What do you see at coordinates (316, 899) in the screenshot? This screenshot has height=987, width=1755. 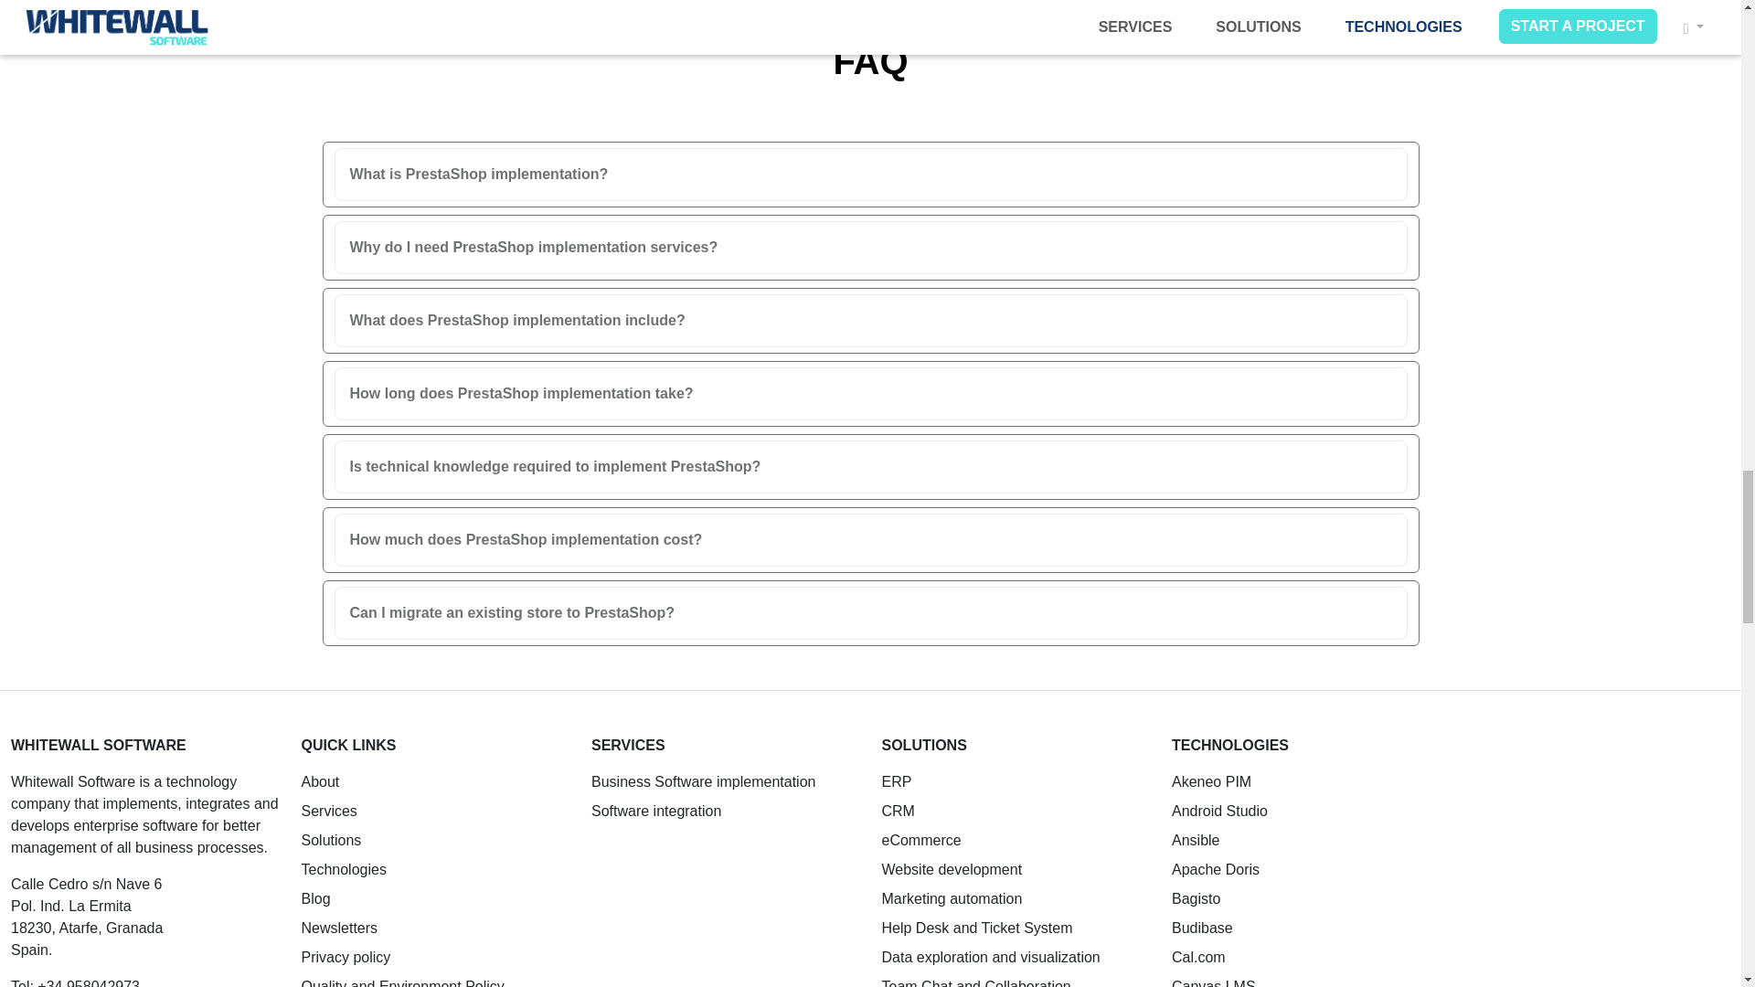 I see `Blog` at bounding box center [316, 899].